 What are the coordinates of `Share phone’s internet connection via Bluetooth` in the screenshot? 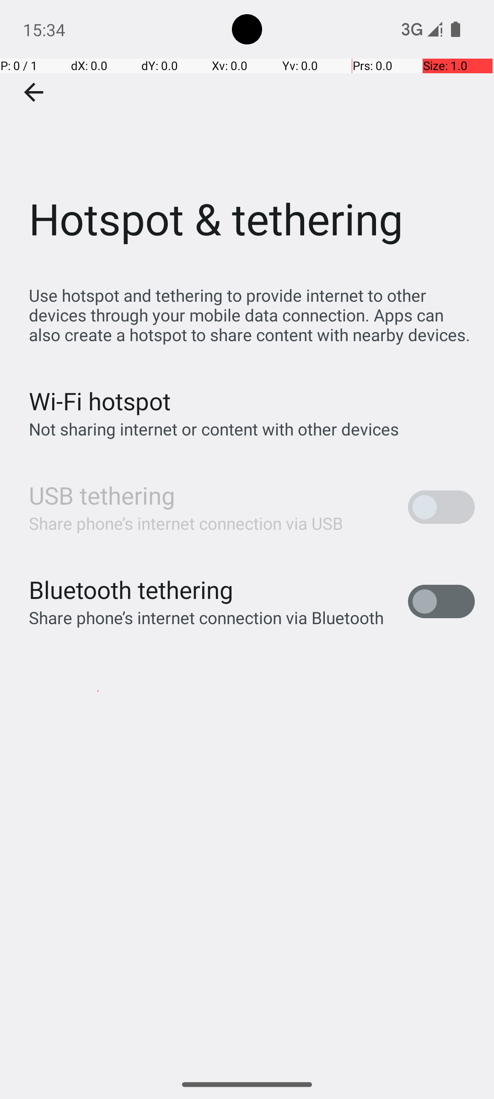 It's located at (206, 617).